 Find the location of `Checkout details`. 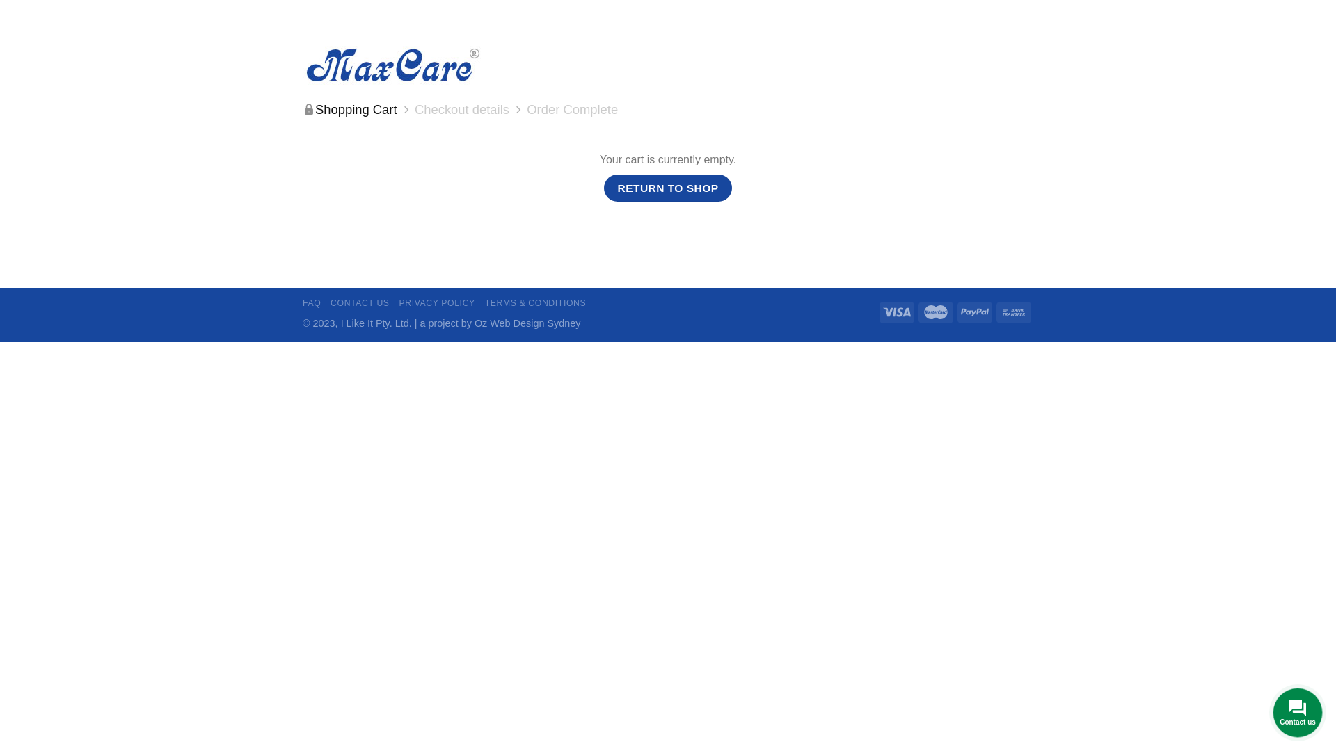

Checkout details is located at coordinates (462, 110).